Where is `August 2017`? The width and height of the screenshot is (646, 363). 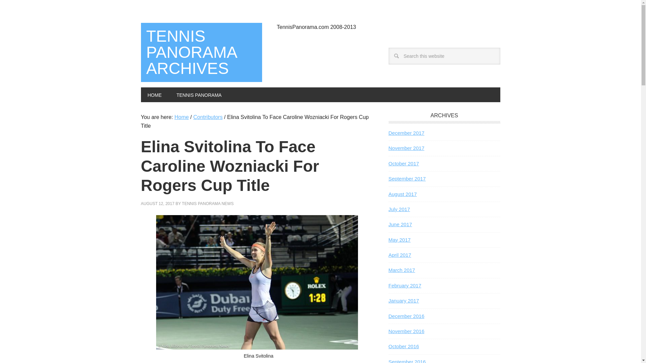 August 2017 is located at coordinates (402, 194).